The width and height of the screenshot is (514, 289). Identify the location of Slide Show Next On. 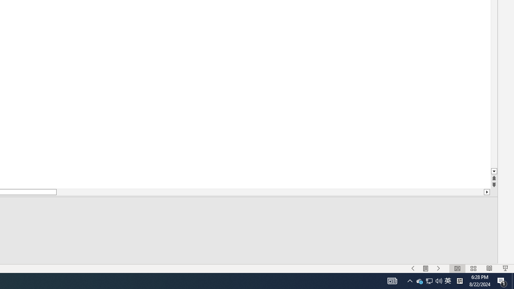
(439, 268).